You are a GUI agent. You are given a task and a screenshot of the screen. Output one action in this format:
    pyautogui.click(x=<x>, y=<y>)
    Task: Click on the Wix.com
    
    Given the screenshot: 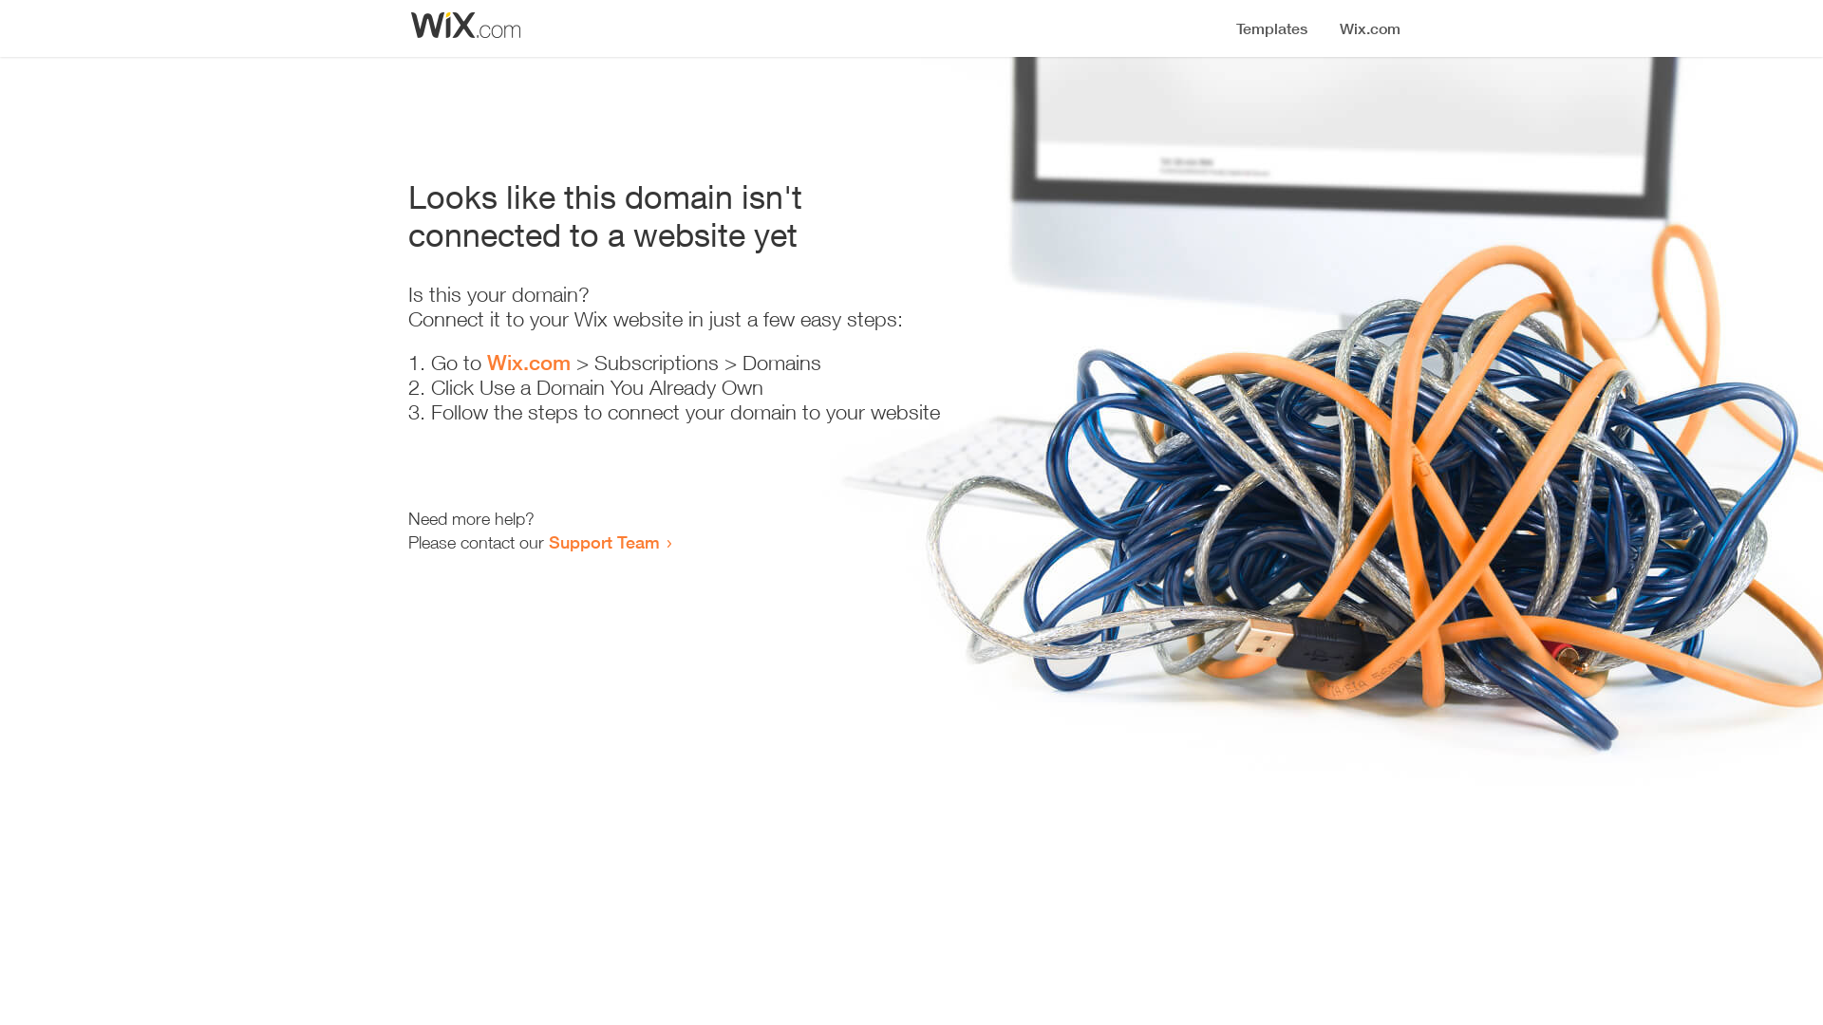 What is the action you would take?
    pyautogui.click(x=529, y=363)
    